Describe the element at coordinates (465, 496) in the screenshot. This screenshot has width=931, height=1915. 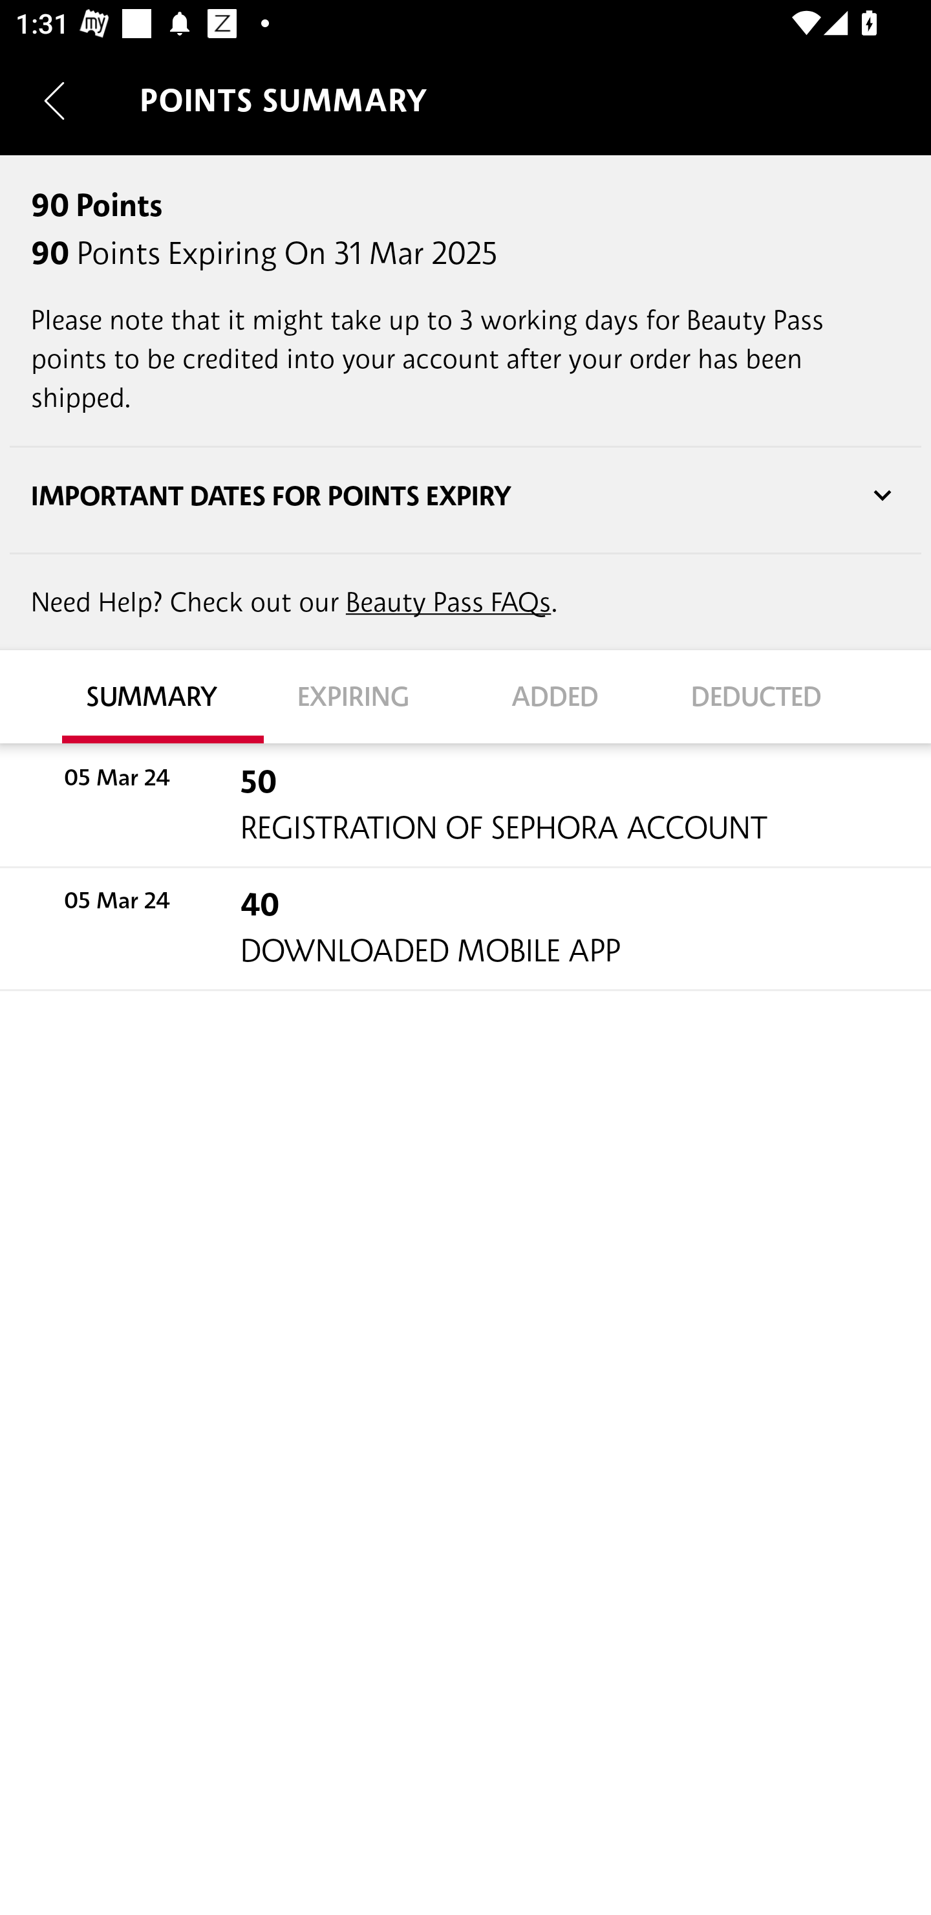
I see `IMPORTANT DATES FOR POINTS EXPIRY` at that location.